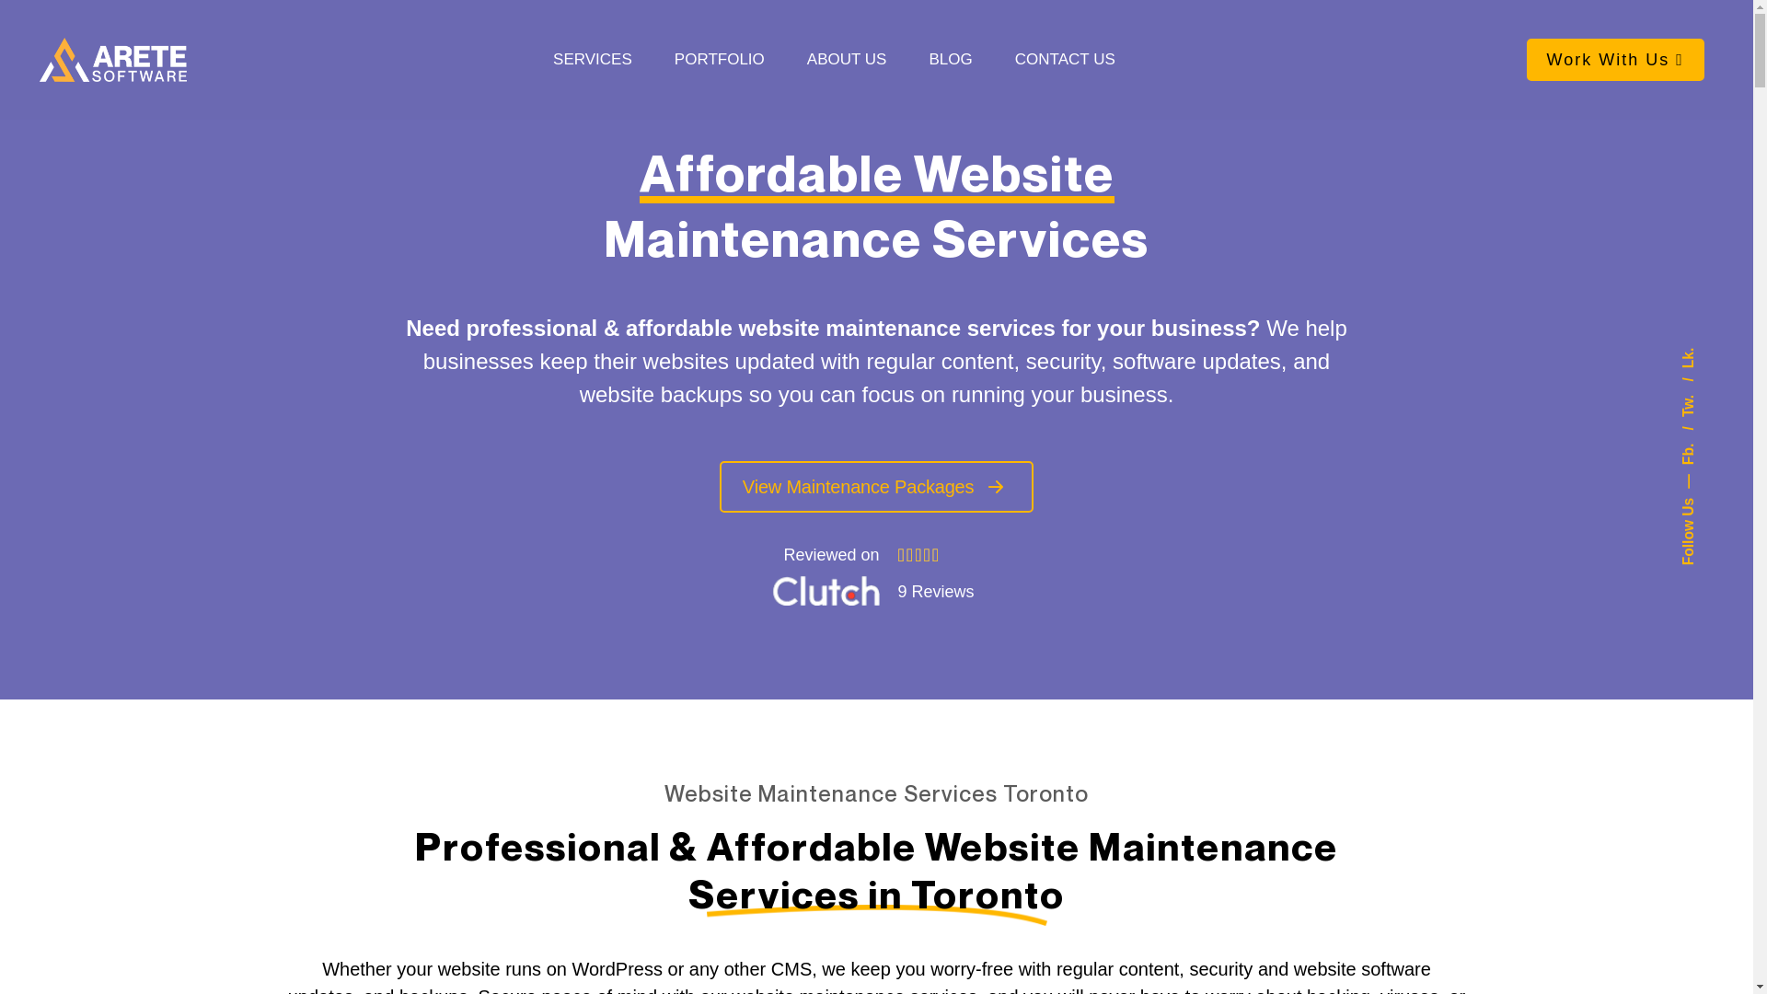 This screenshot has height=994, width=1767. What do you see at coordinates (720, 60) in the screenshot?
I see `PORTFOLIO` at bounding box center [720, 60].